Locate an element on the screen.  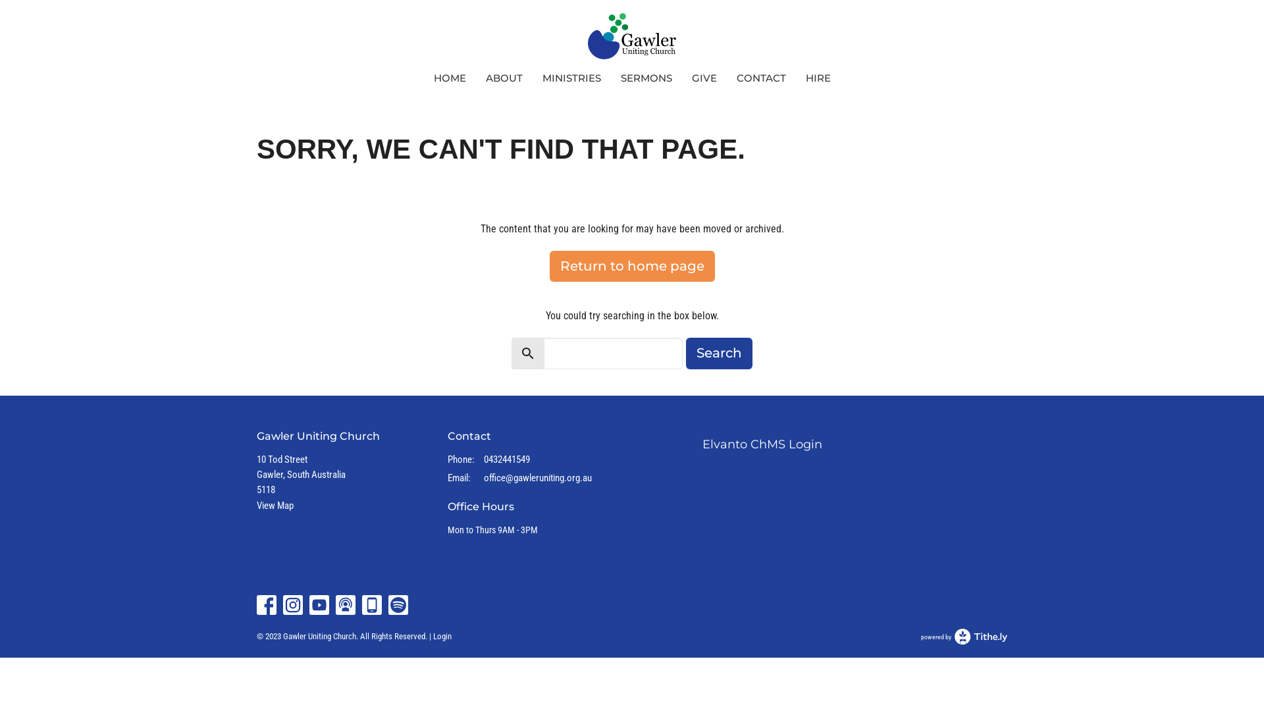
office@gawleruniting.org.au is located at coordinates (538, 478).